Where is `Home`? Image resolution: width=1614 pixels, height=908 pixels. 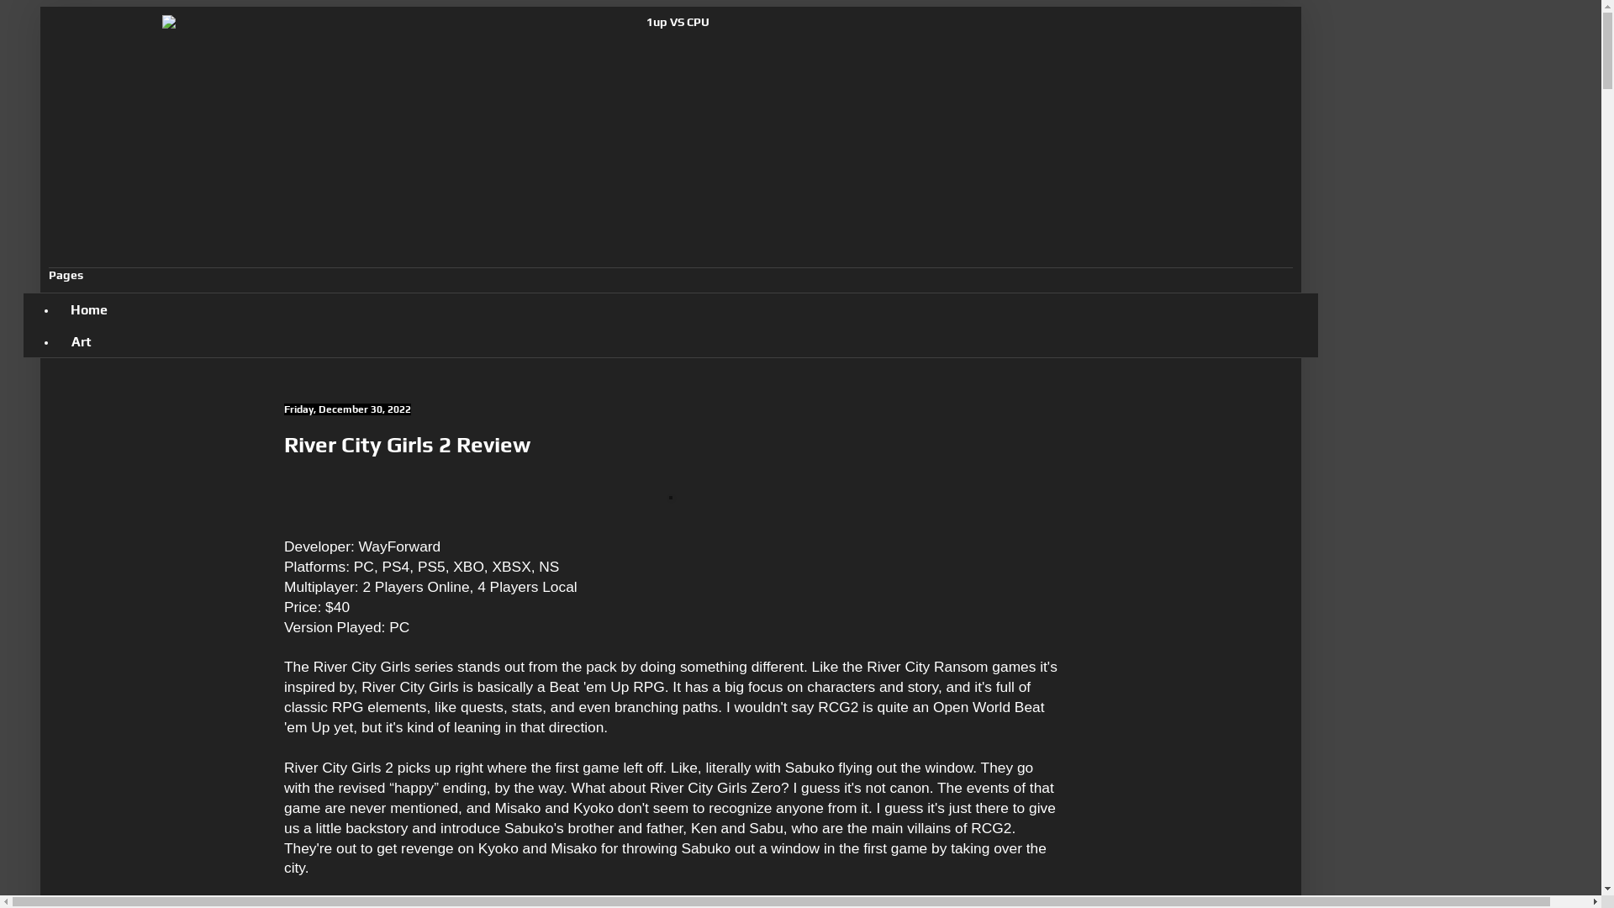
Home is located at coordinates (89, 309).